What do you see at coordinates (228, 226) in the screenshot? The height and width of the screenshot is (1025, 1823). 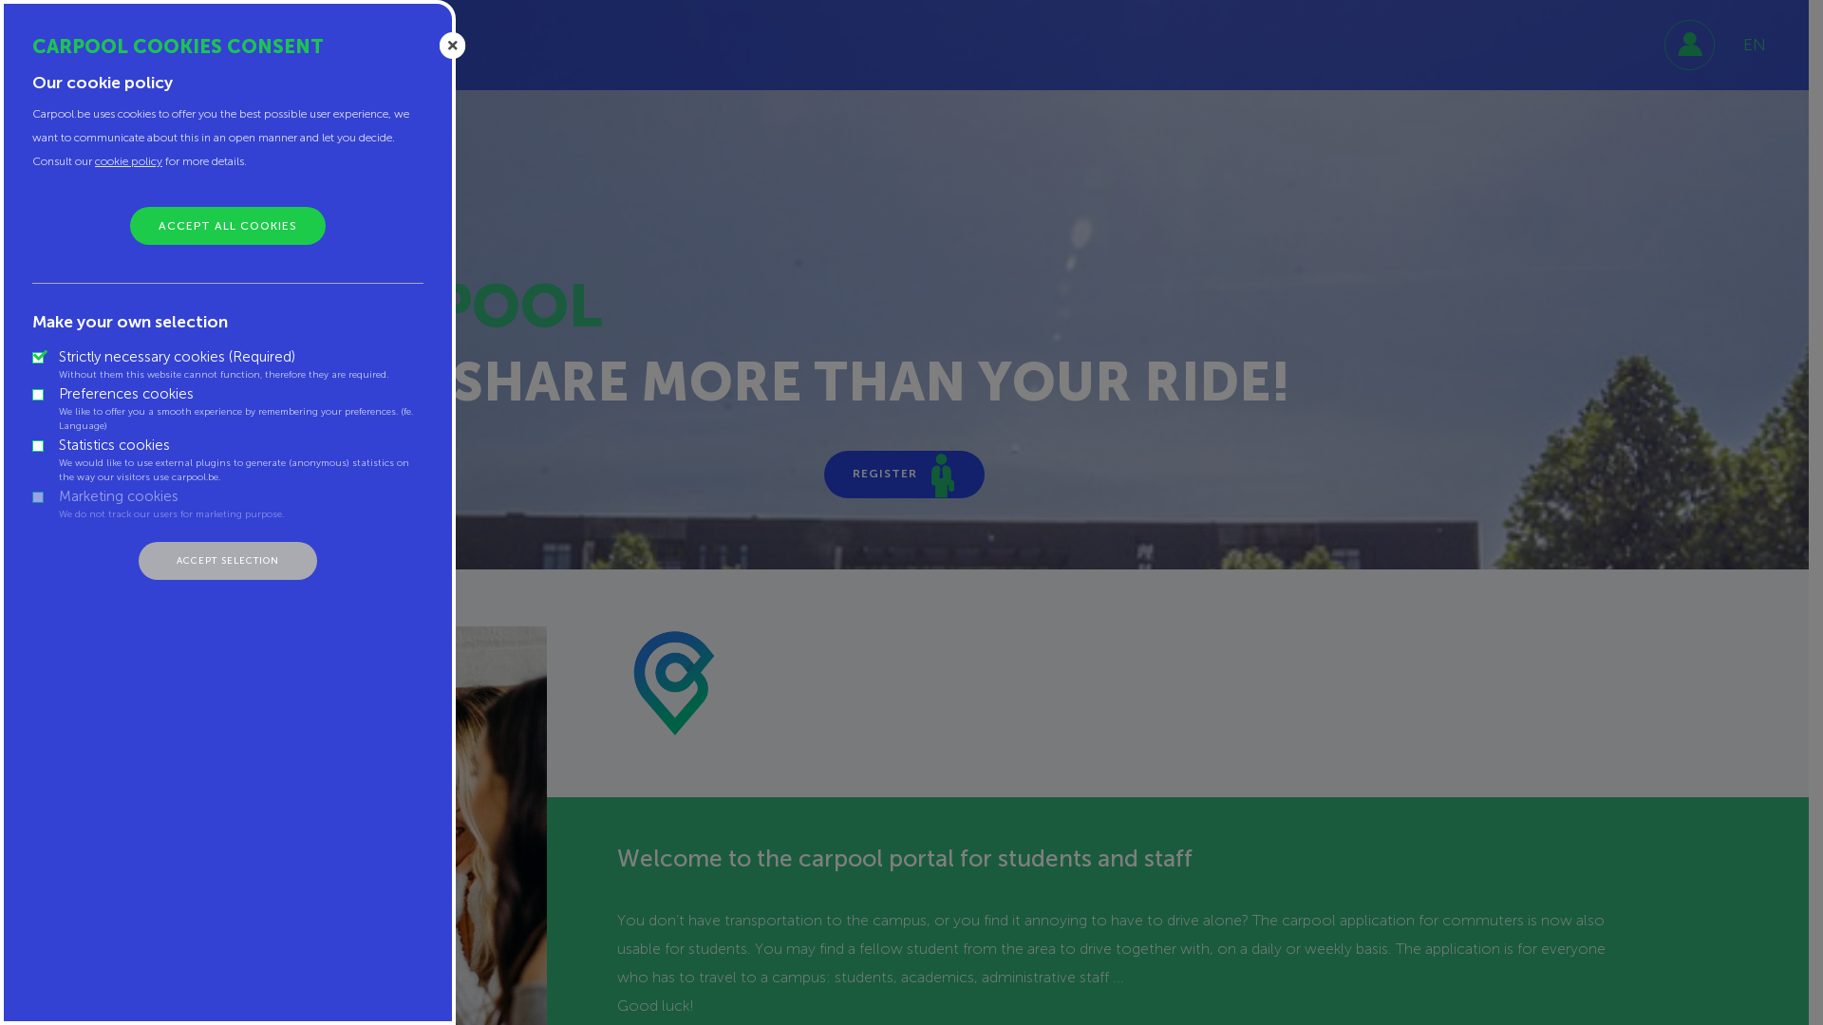 I see `ACCEPT ALL COOKIES` at bounding box center [228, 226].